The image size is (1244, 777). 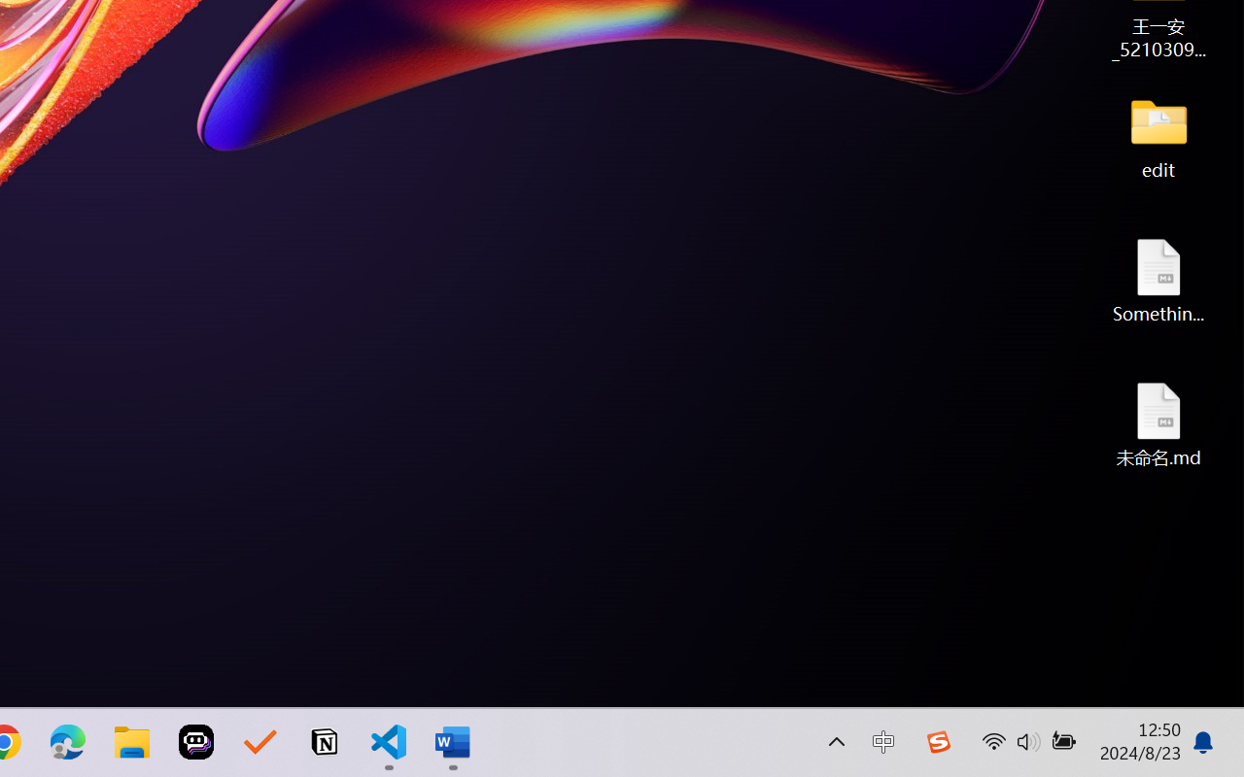 I want to click on Something.md, so click(x=1158, y=280).